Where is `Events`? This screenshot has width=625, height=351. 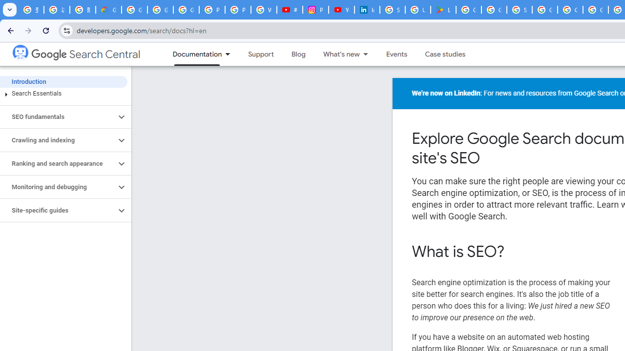
Events is located at coordinates (396, 54).